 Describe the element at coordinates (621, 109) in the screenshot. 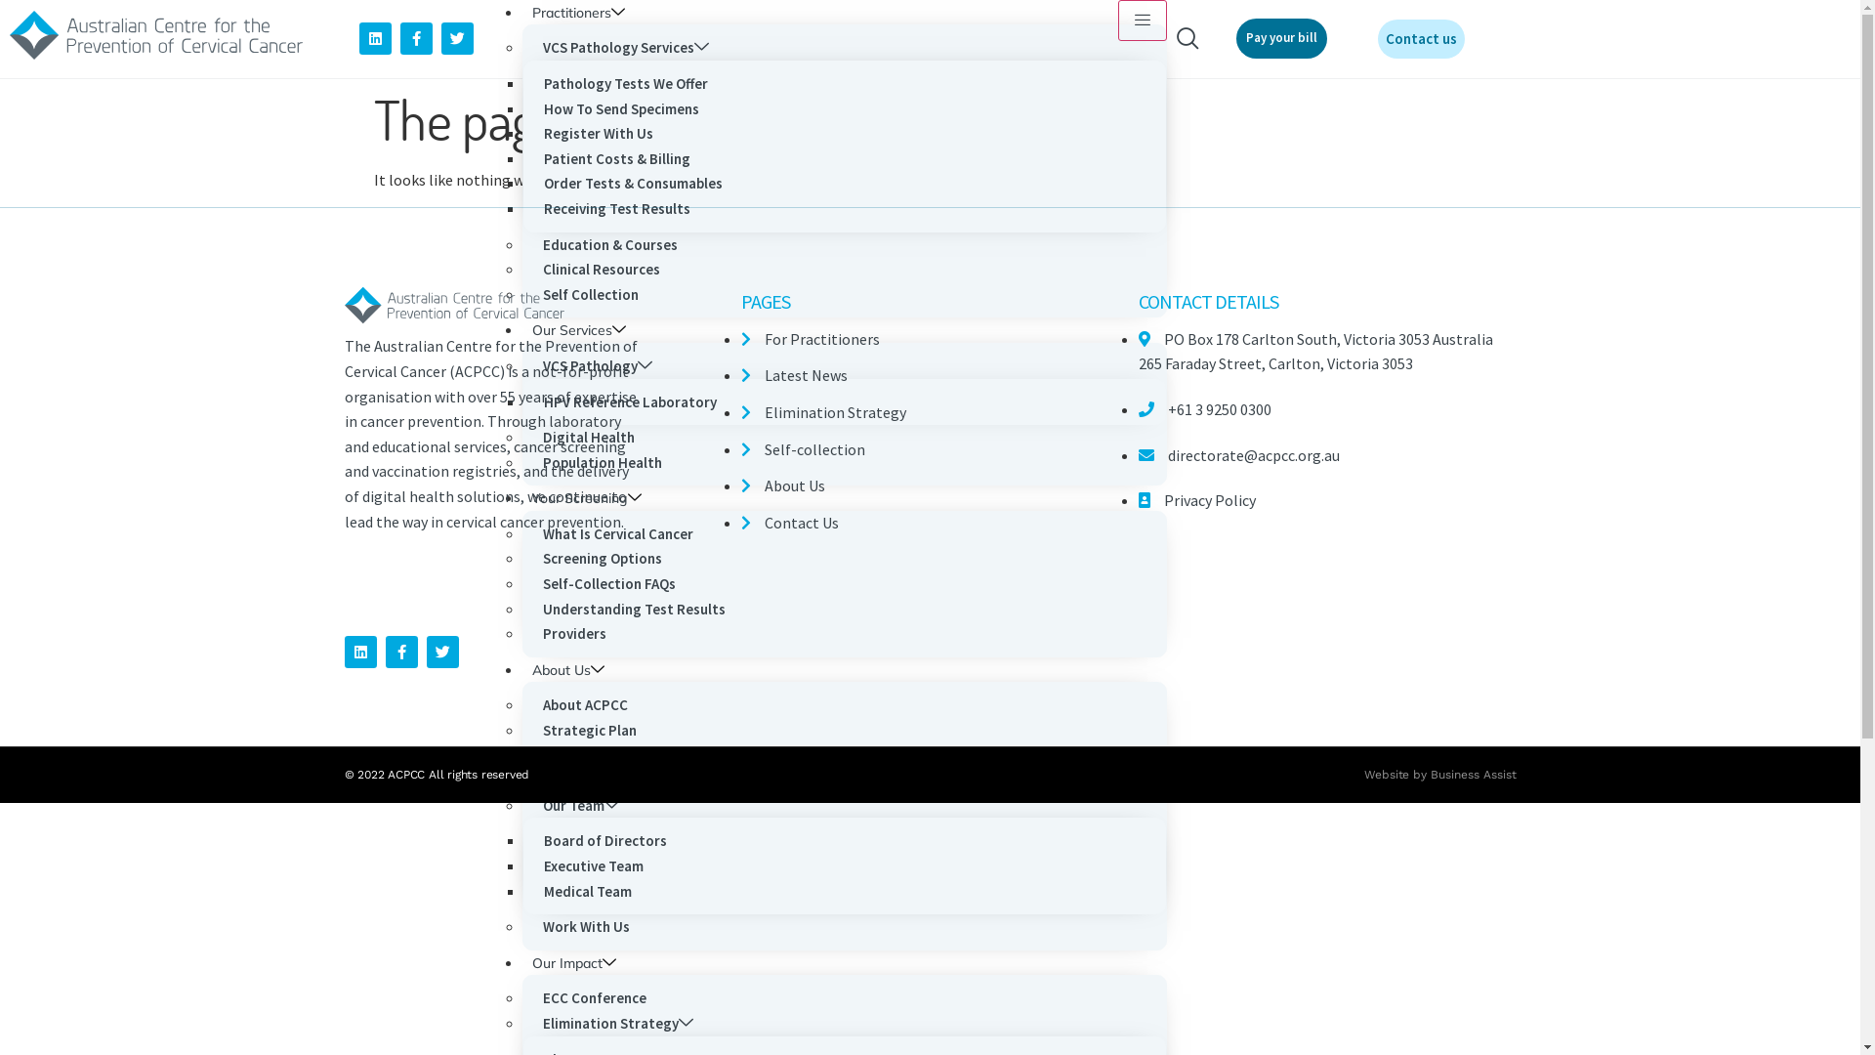

I see `How To Send Specimens` at that location.